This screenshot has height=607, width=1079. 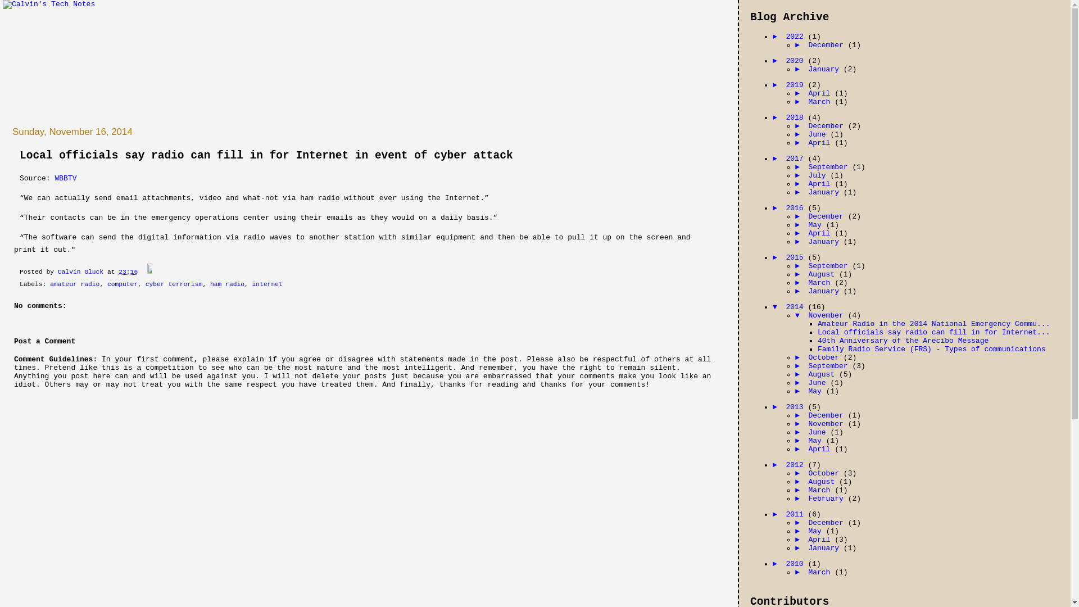 I want to click on May, so click(x=817, y=441).